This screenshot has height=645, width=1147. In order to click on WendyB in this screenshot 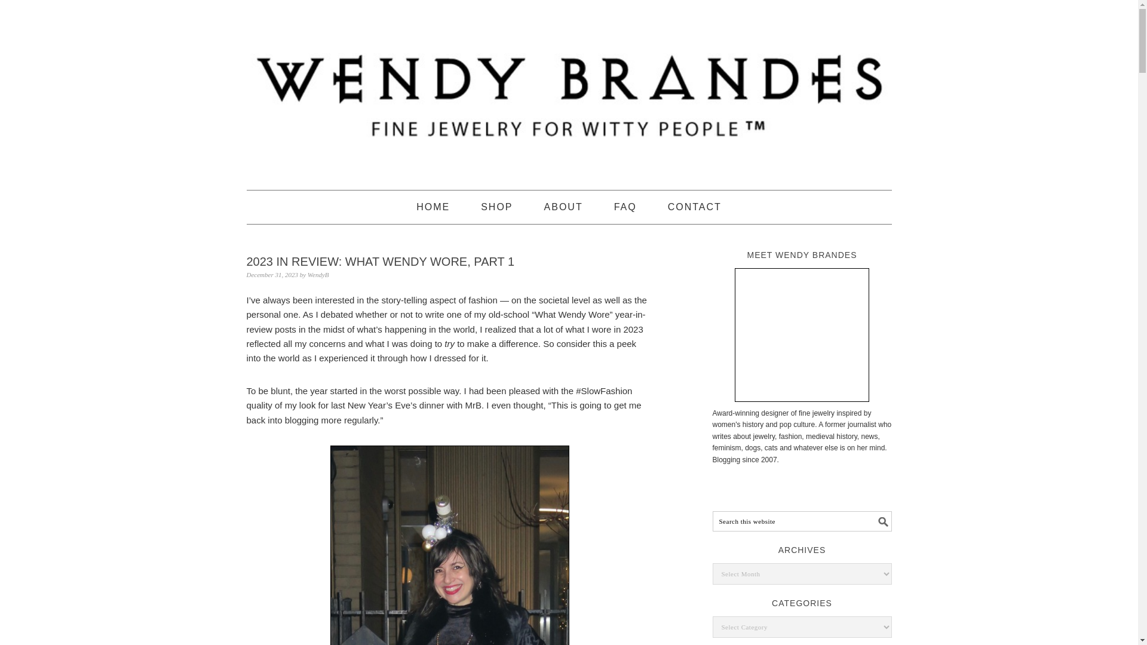, I will do `click(318, 274)`.